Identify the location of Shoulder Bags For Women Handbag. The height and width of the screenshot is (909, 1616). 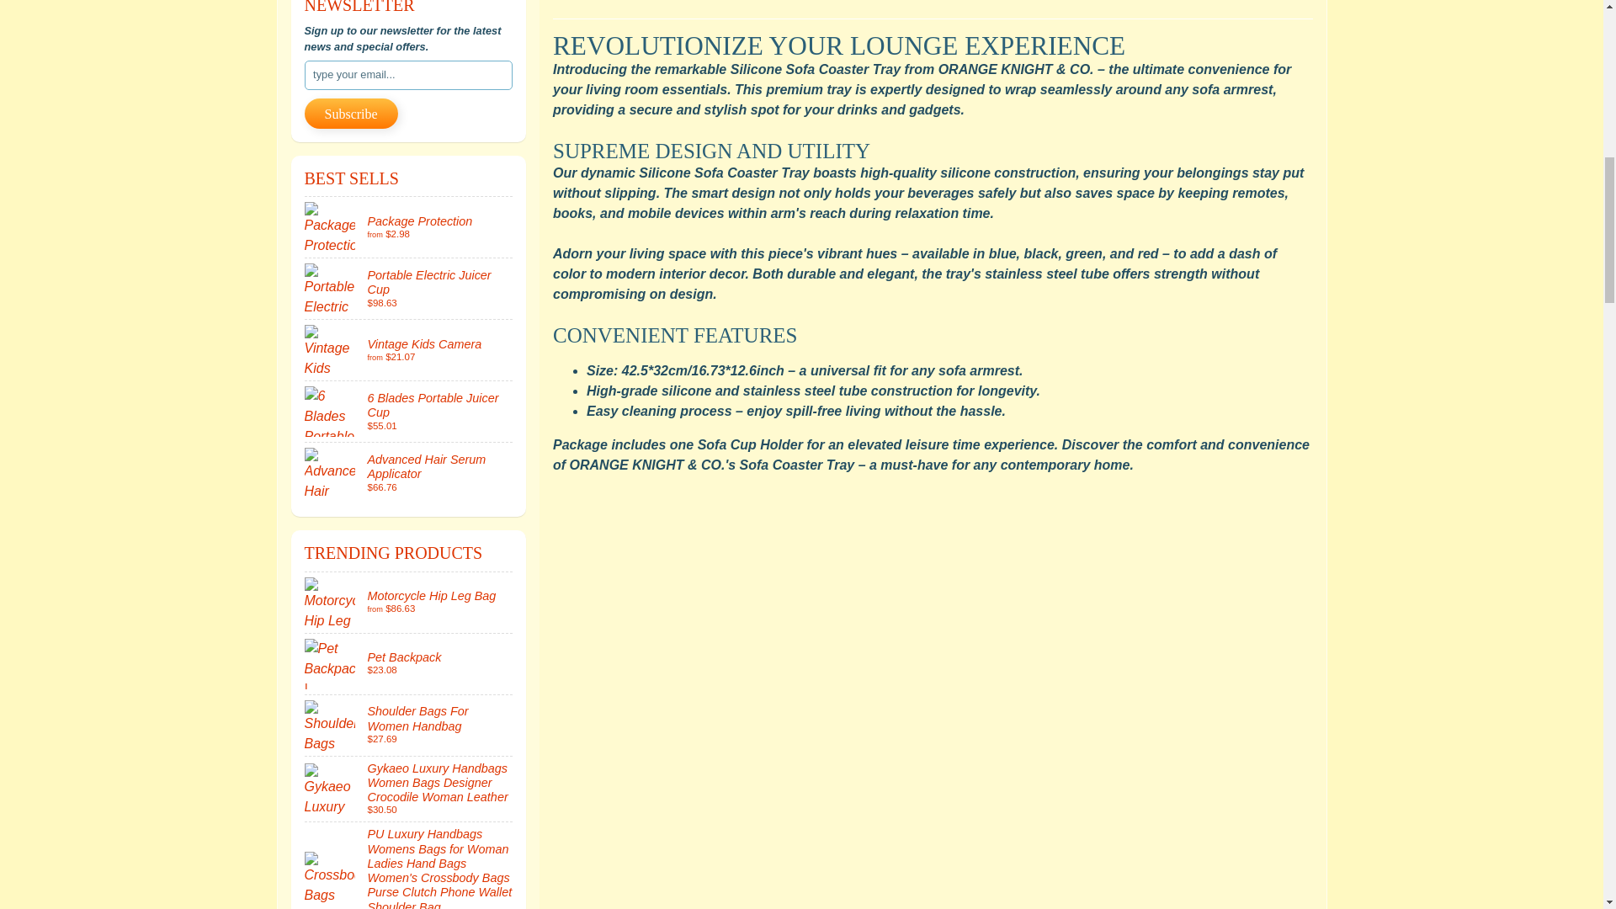
(409, 726).